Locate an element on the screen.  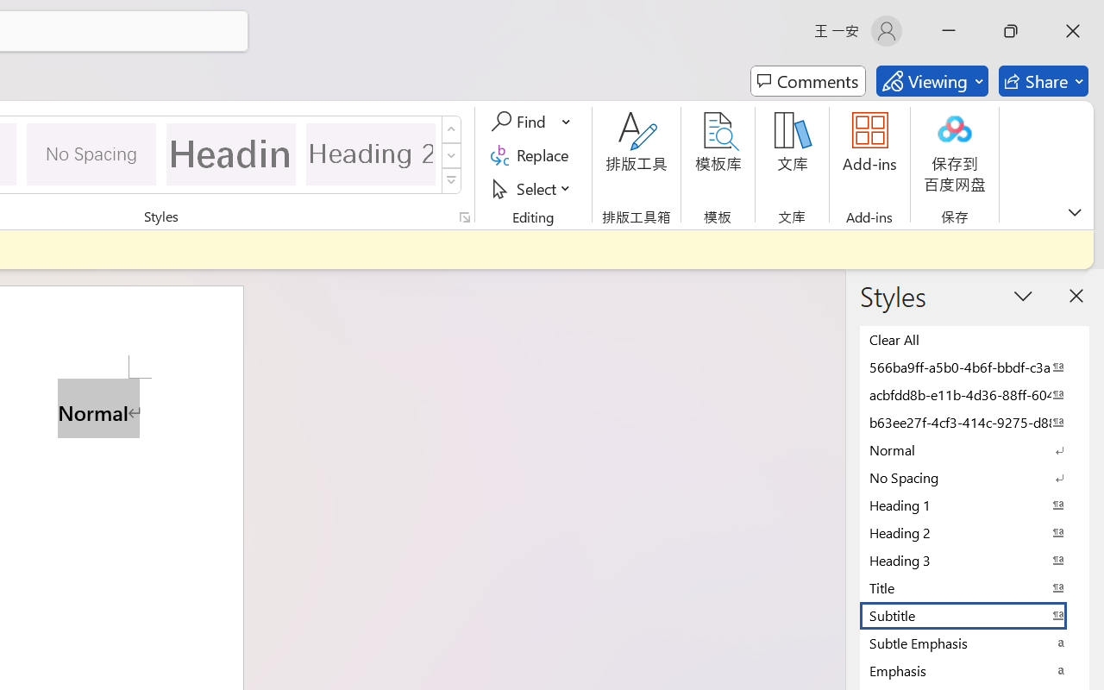
Replace... is located at coordinates (533, 155).